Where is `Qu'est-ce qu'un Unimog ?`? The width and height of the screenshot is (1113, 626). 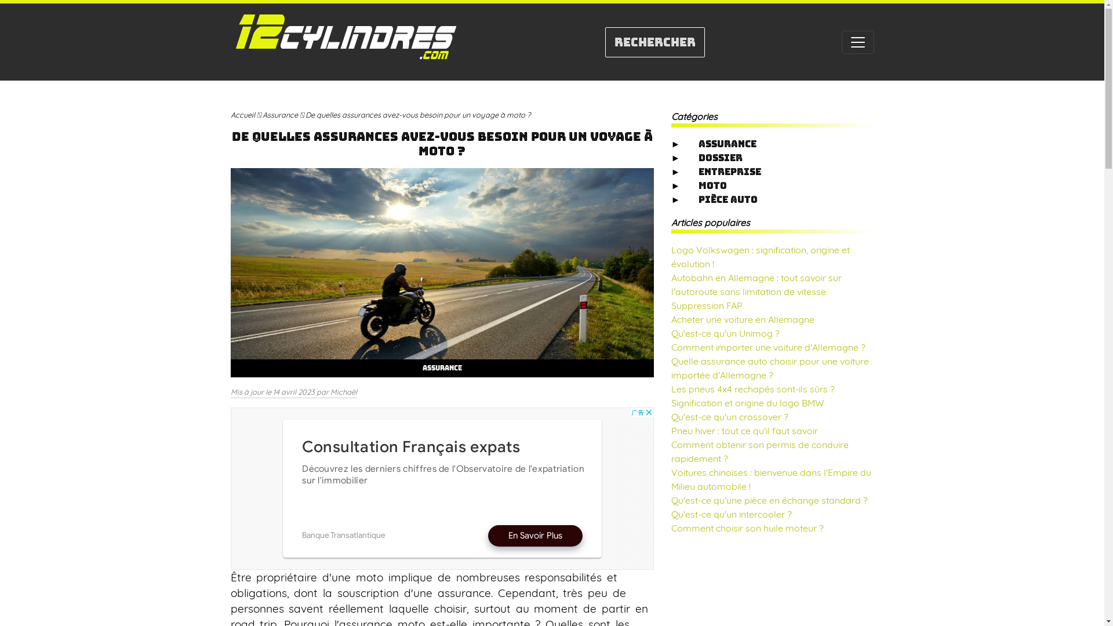
Qu'est-ce qu'un Unimog ? is located at coordinates (726, 333).